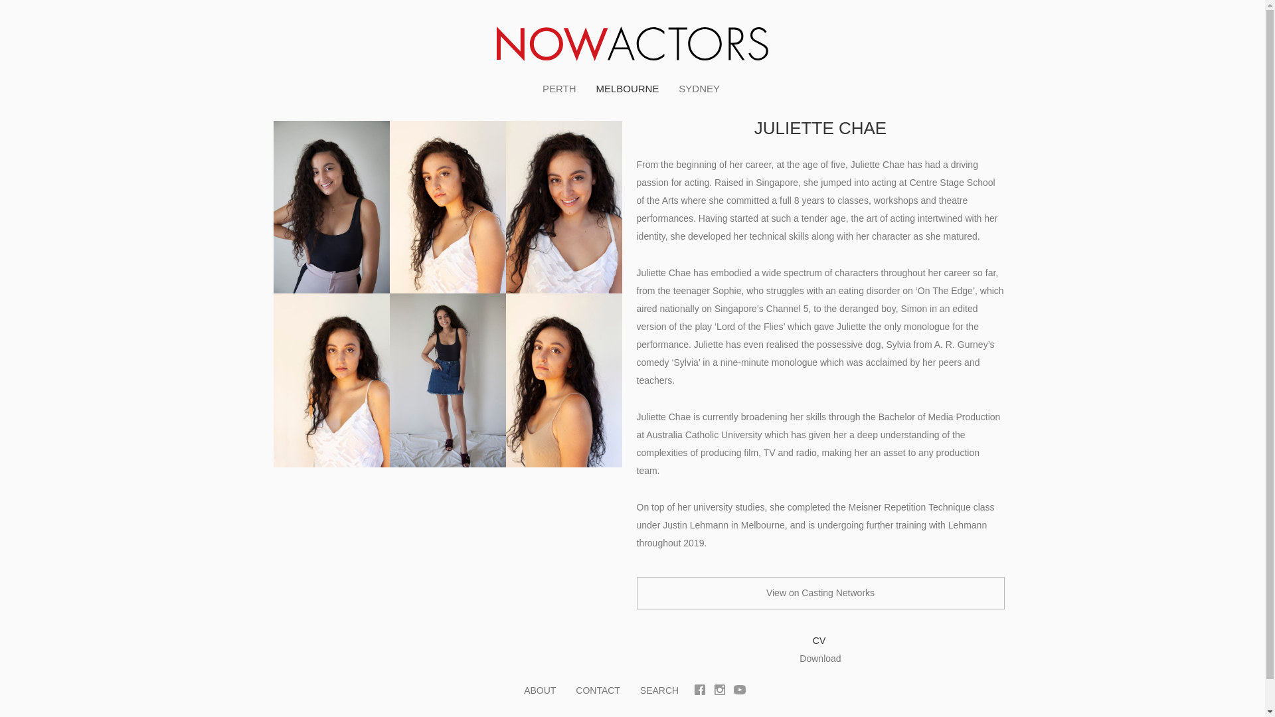 This screenshot has width=1275, height=717. Describe the element at coordinates (598, 690) in the screenshot. I see `CONTACT` at that location.